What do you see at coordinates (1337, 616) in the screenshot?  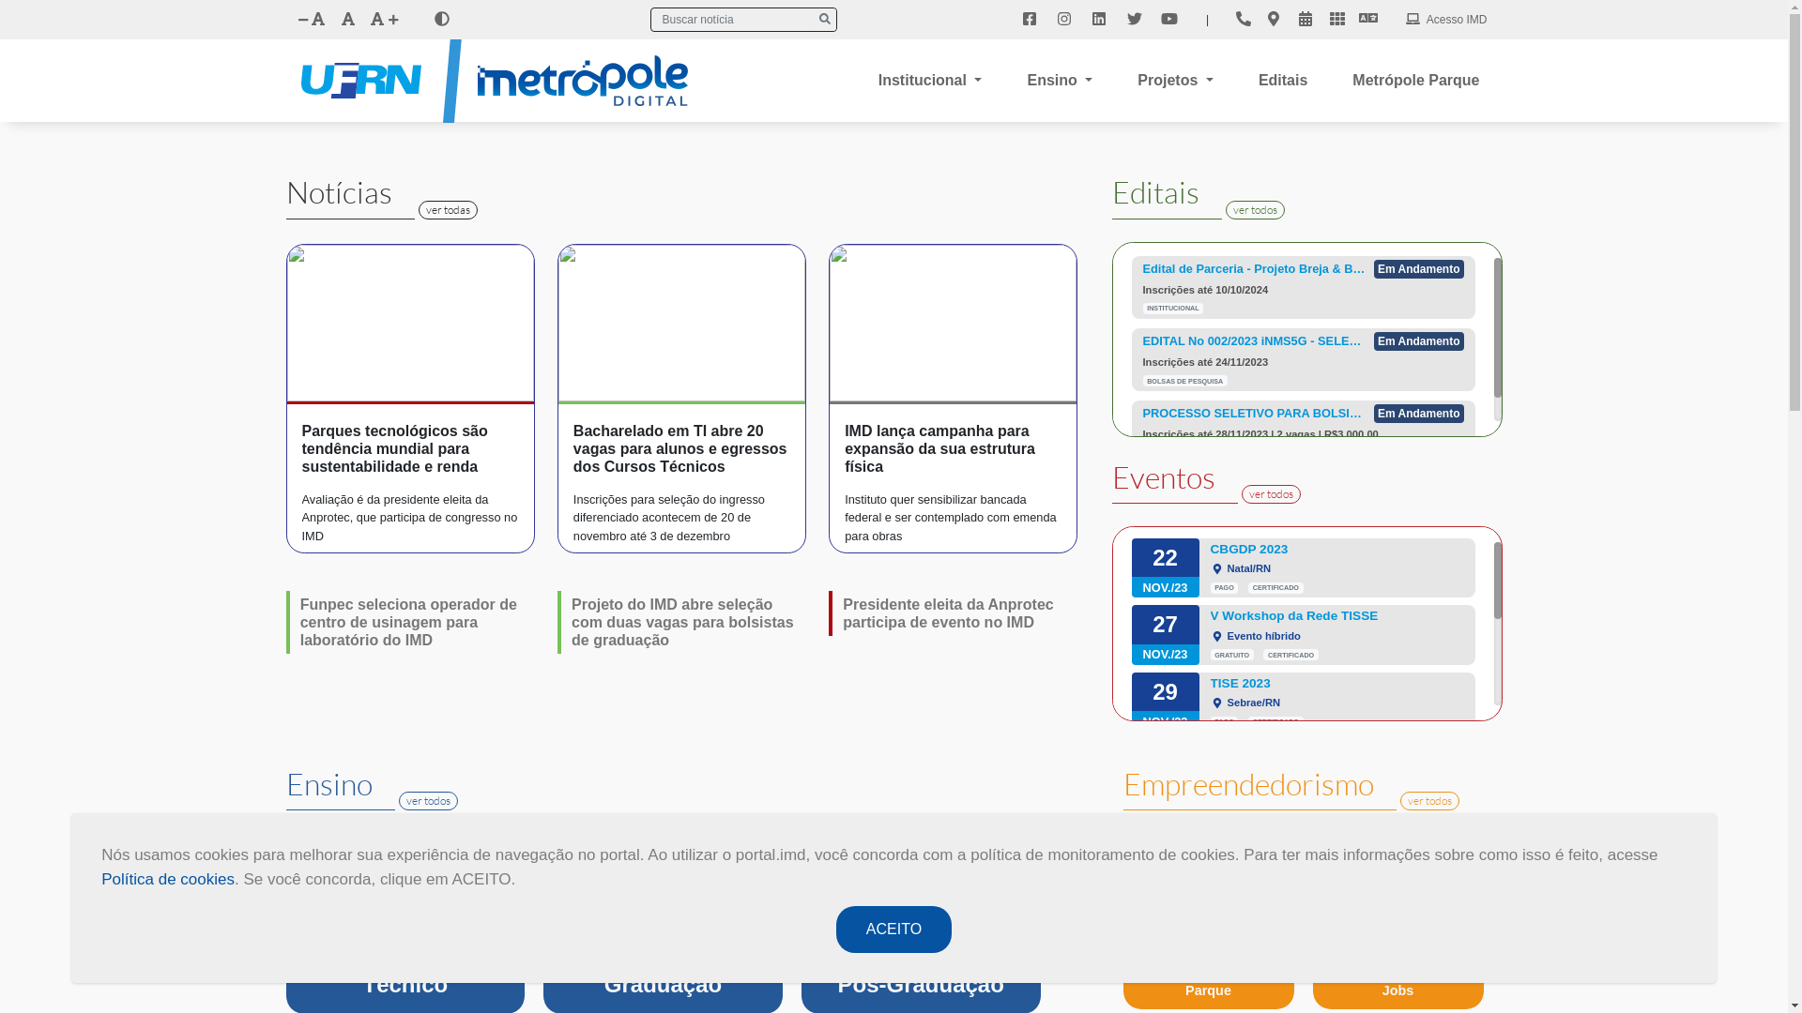 I see `V Workshop da Rede TISSE` at bounding box center [1337, 616].